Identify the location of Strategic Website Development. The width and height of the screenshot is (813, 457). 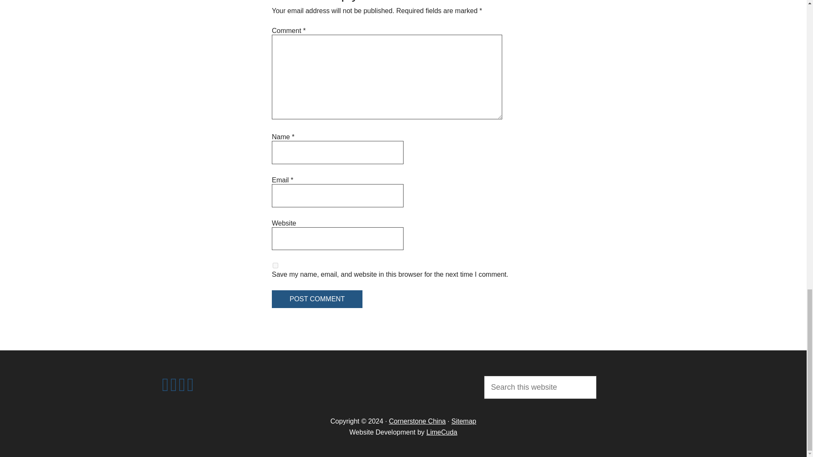
(441, 432).